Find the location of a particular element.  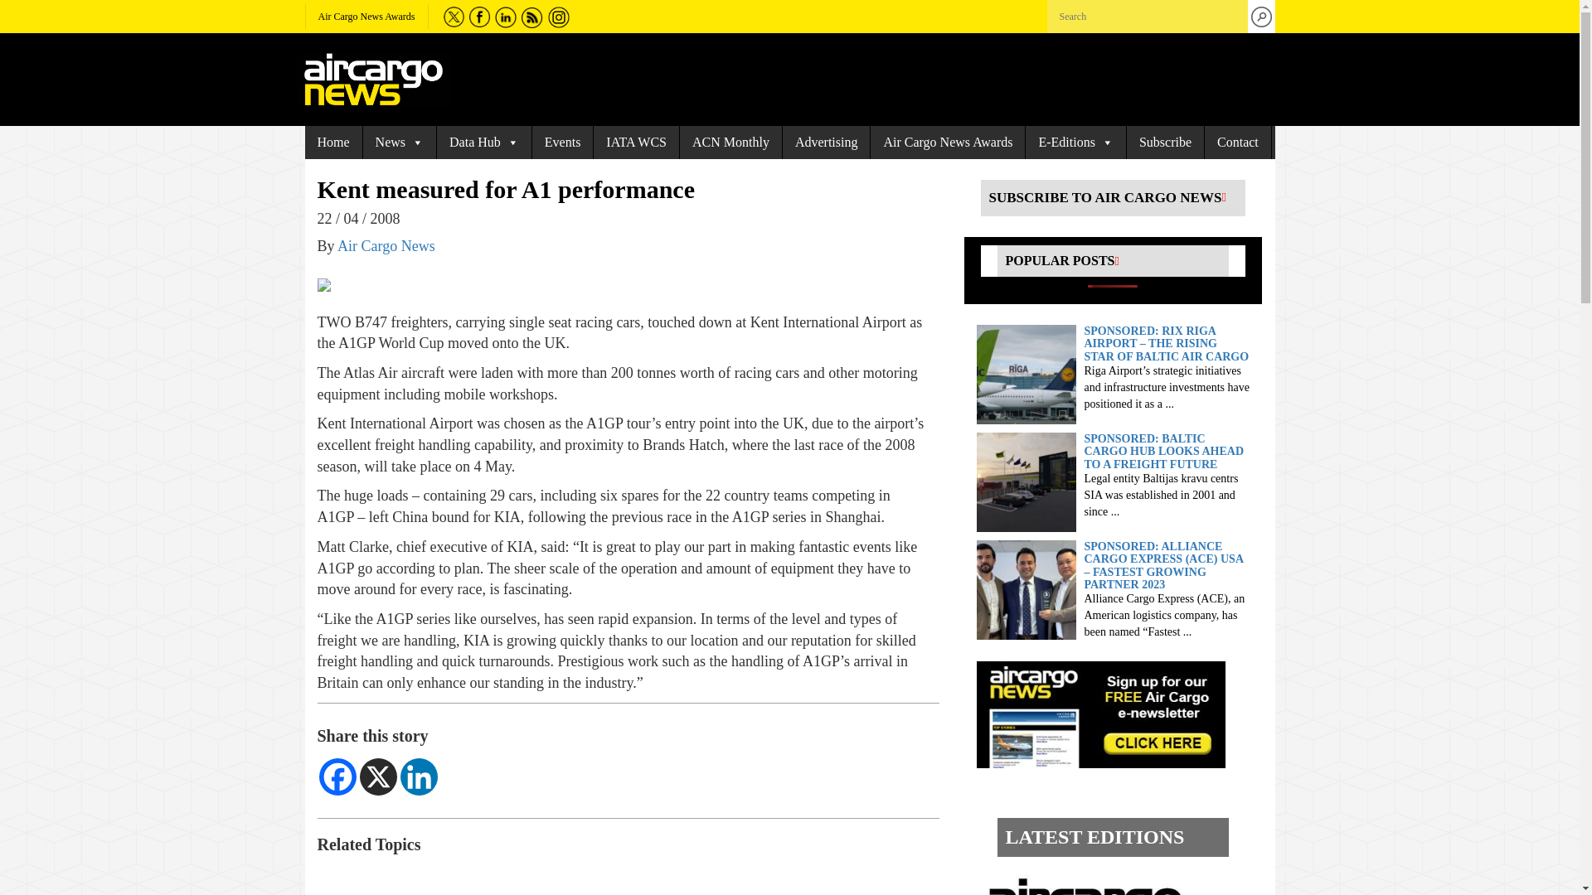

X is located at coordinates (378, 776).